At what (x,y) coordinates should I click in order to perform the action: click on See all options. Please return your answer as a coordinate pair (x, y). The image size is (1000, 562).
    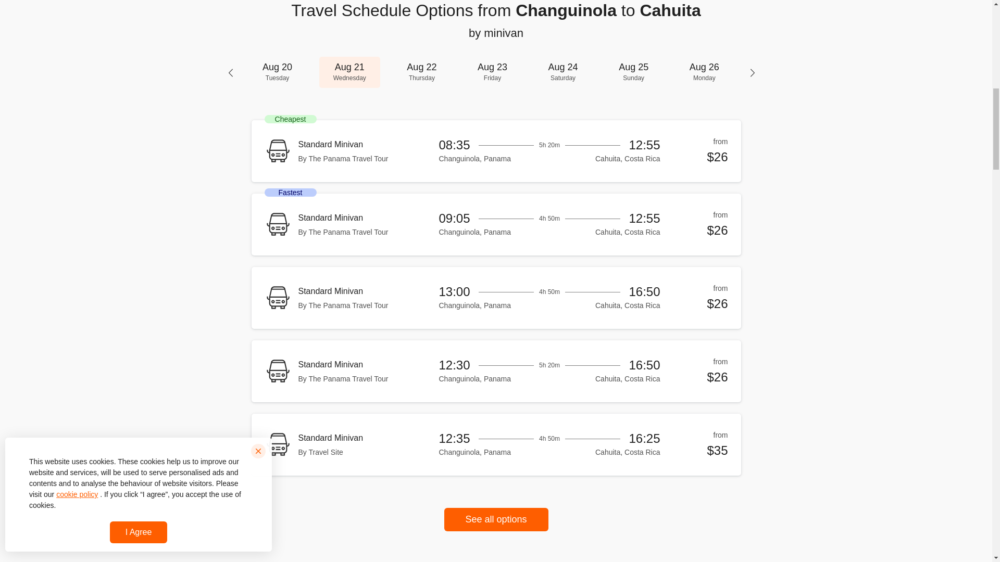
    Looking at the image, I should click on (277, 72).